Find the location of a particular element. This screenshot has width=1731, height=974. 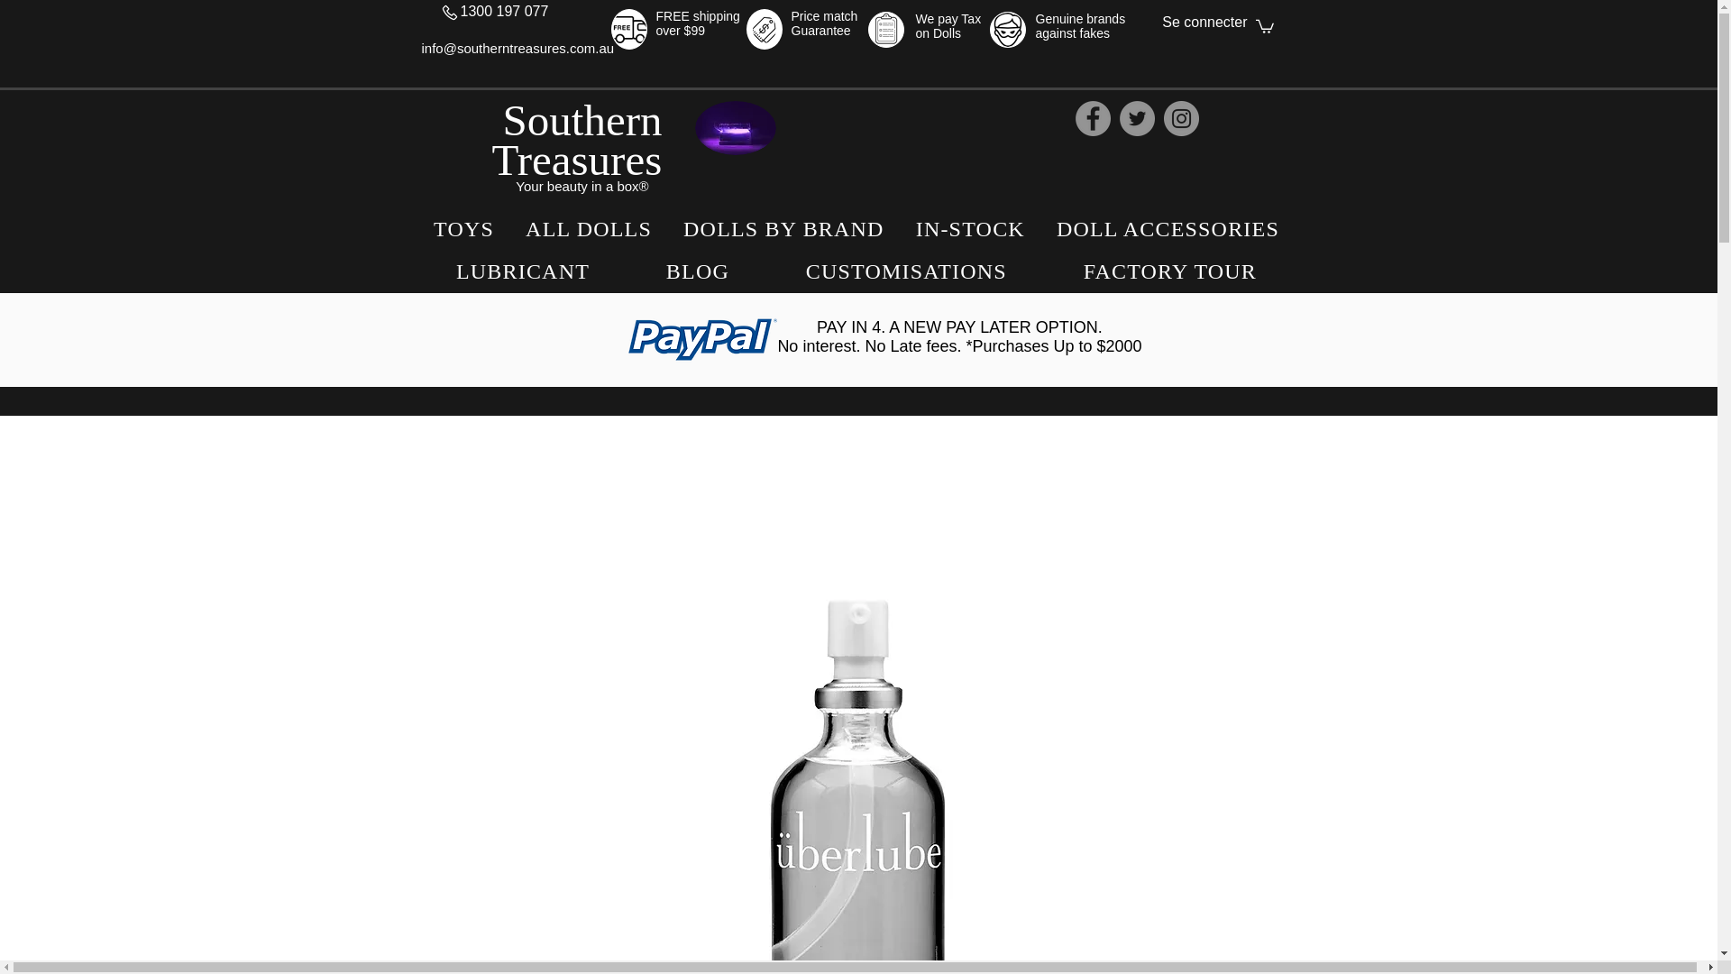

Se connecter is located at coordinates (1204, 22).